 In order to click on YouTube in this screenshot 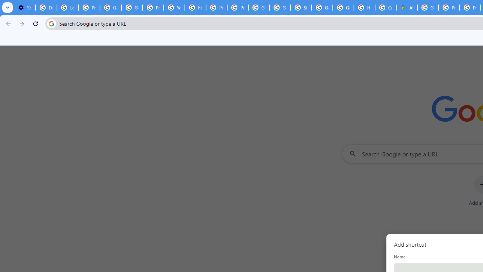, I will do `click(174, 8)`.